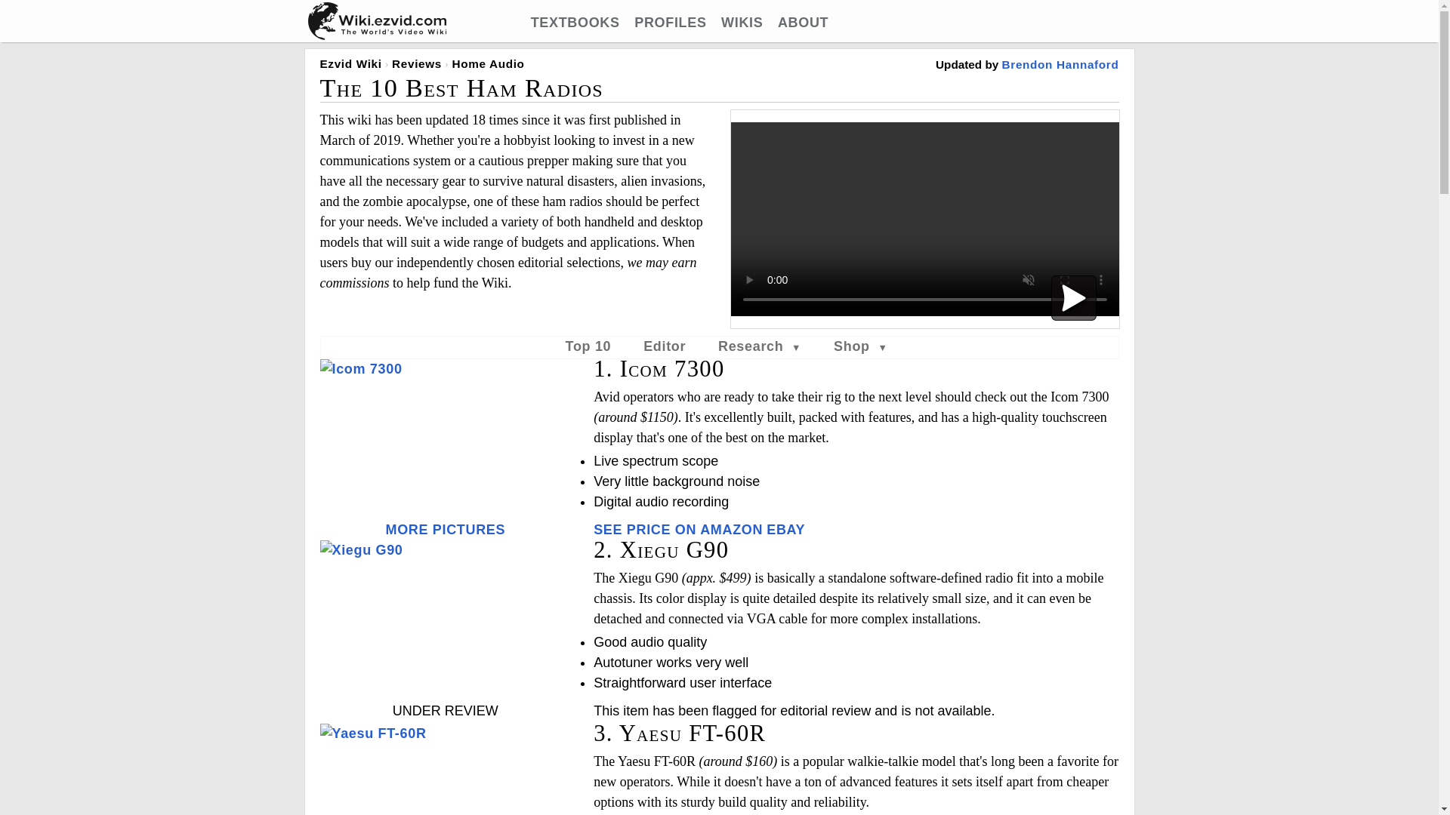 The height and width of the screenshot is (815, 1450). Describe the element at coordinates (487, 63) in the screenshot. I see `Home Audio` at that location.